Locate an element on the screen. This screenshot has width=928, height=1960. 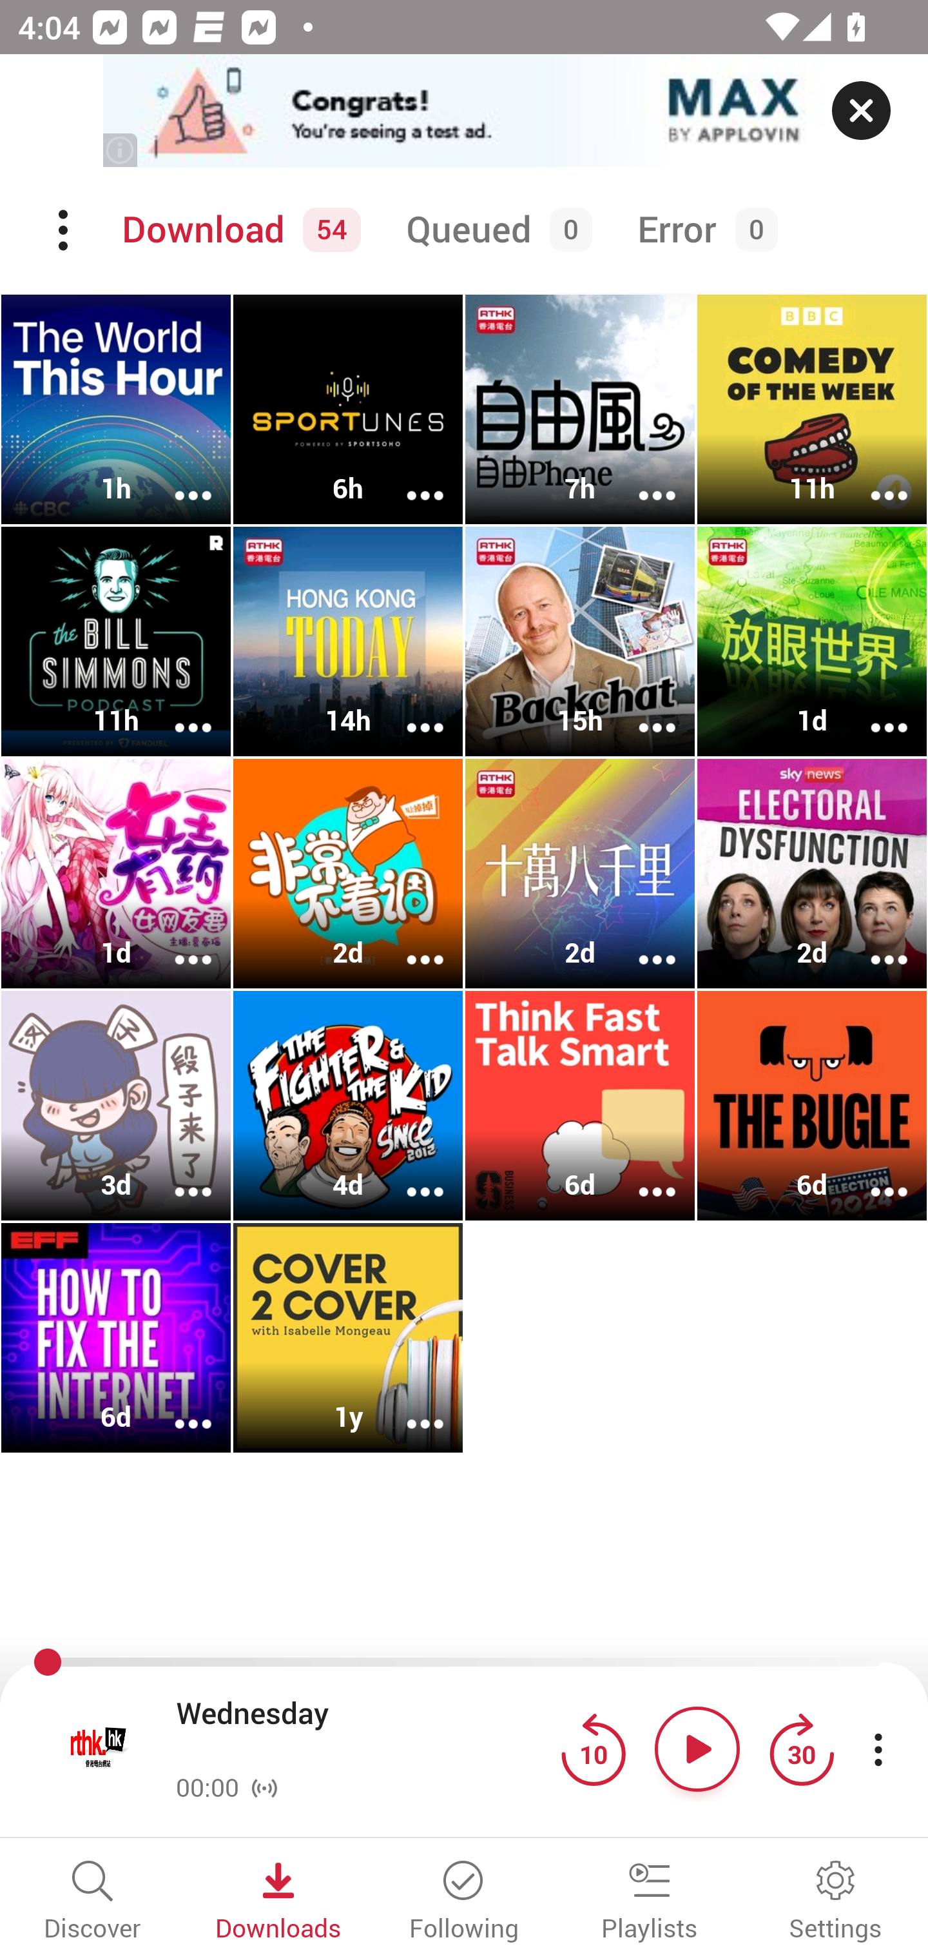
More options is located at coordinates (873, 711).